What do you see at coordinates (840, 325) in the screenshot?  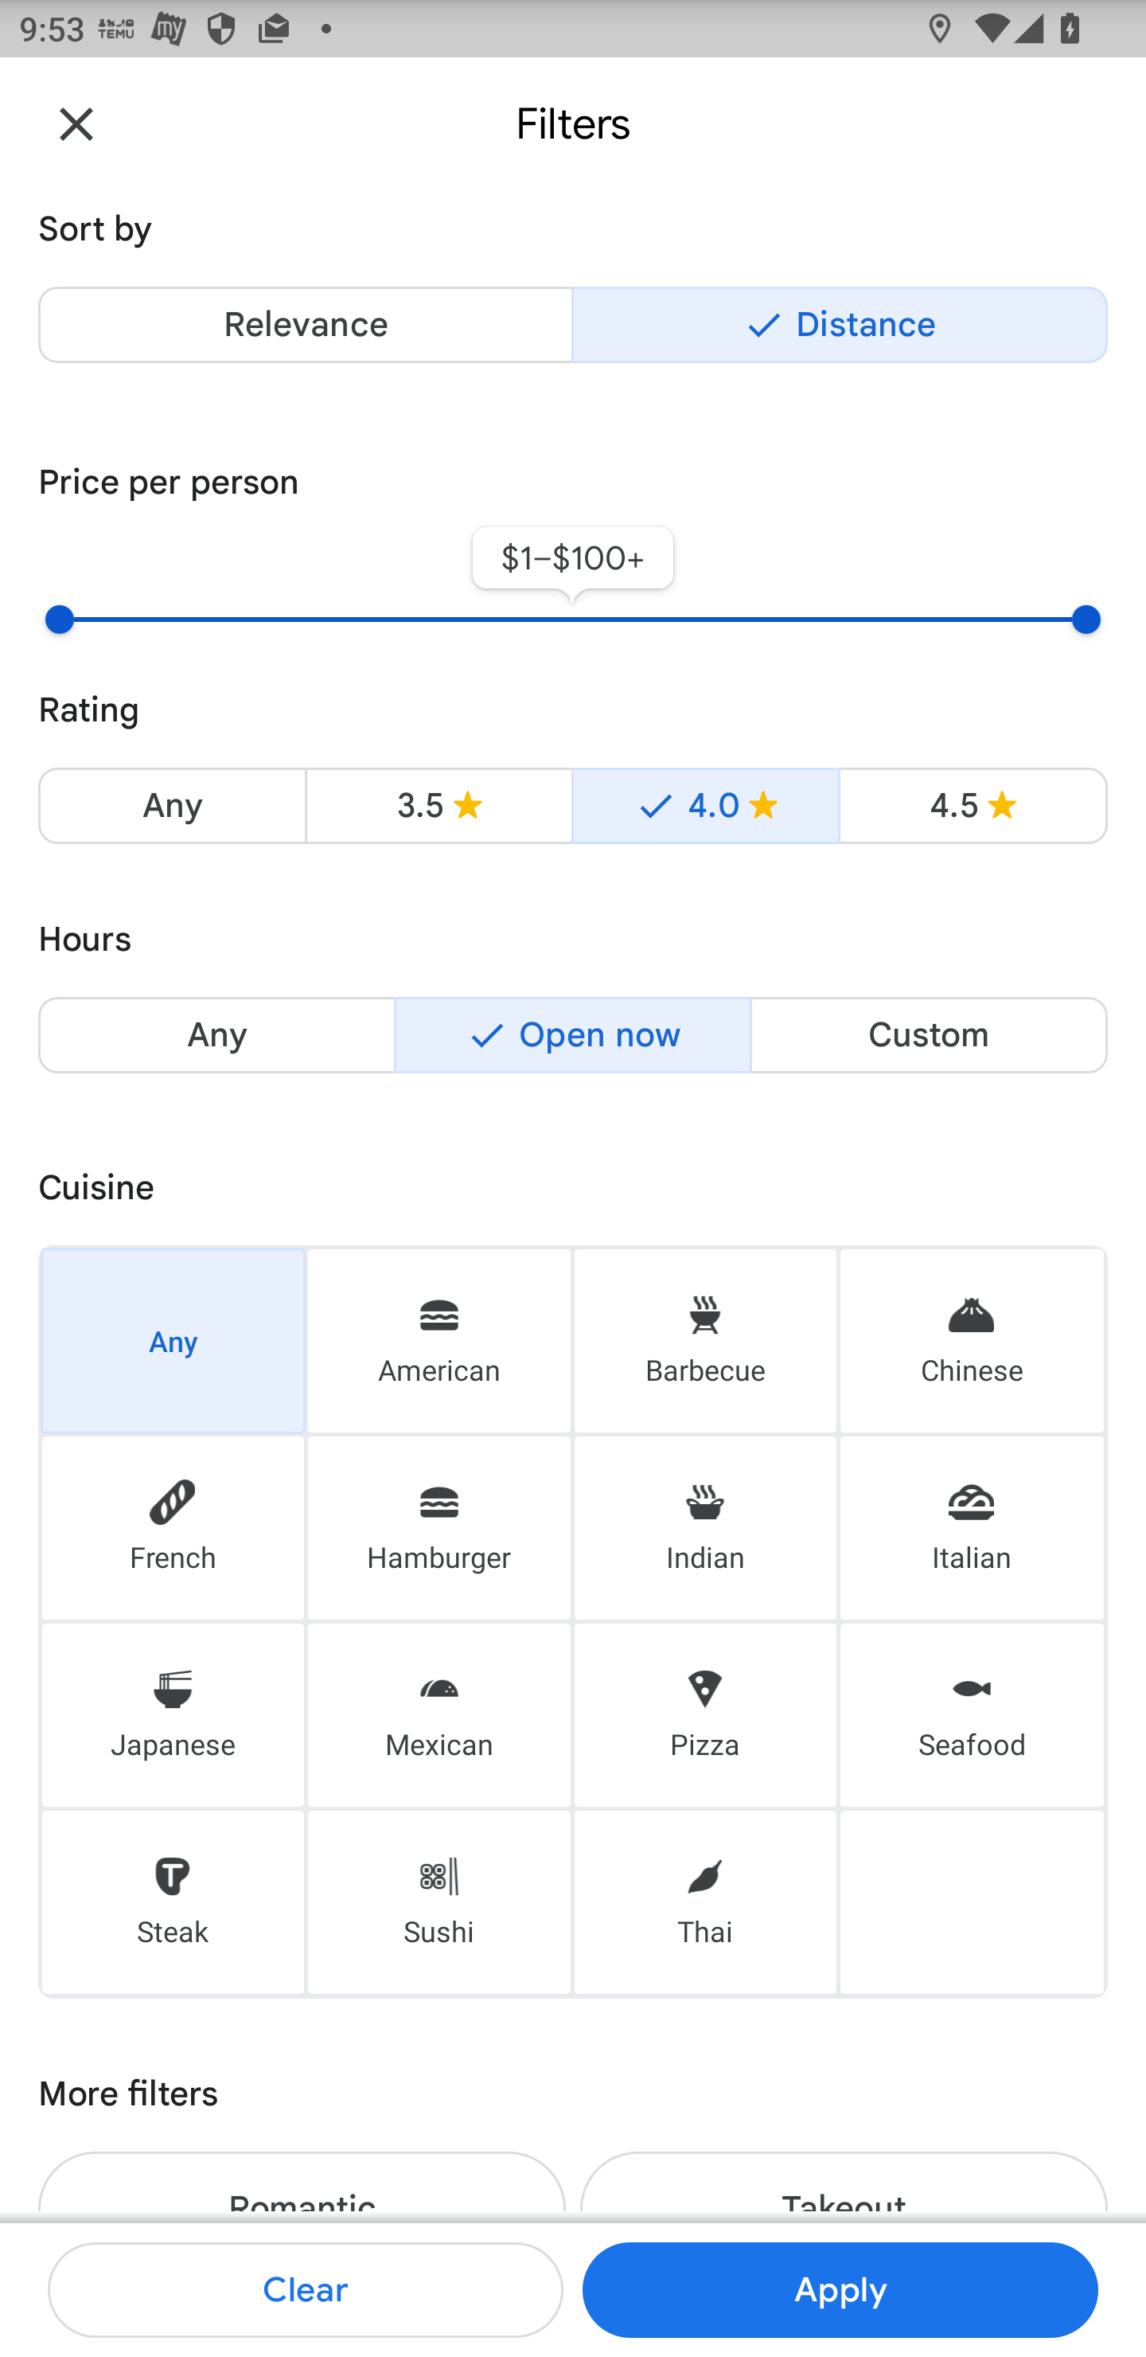 I see `Distance` at bounding box center [840, 325].